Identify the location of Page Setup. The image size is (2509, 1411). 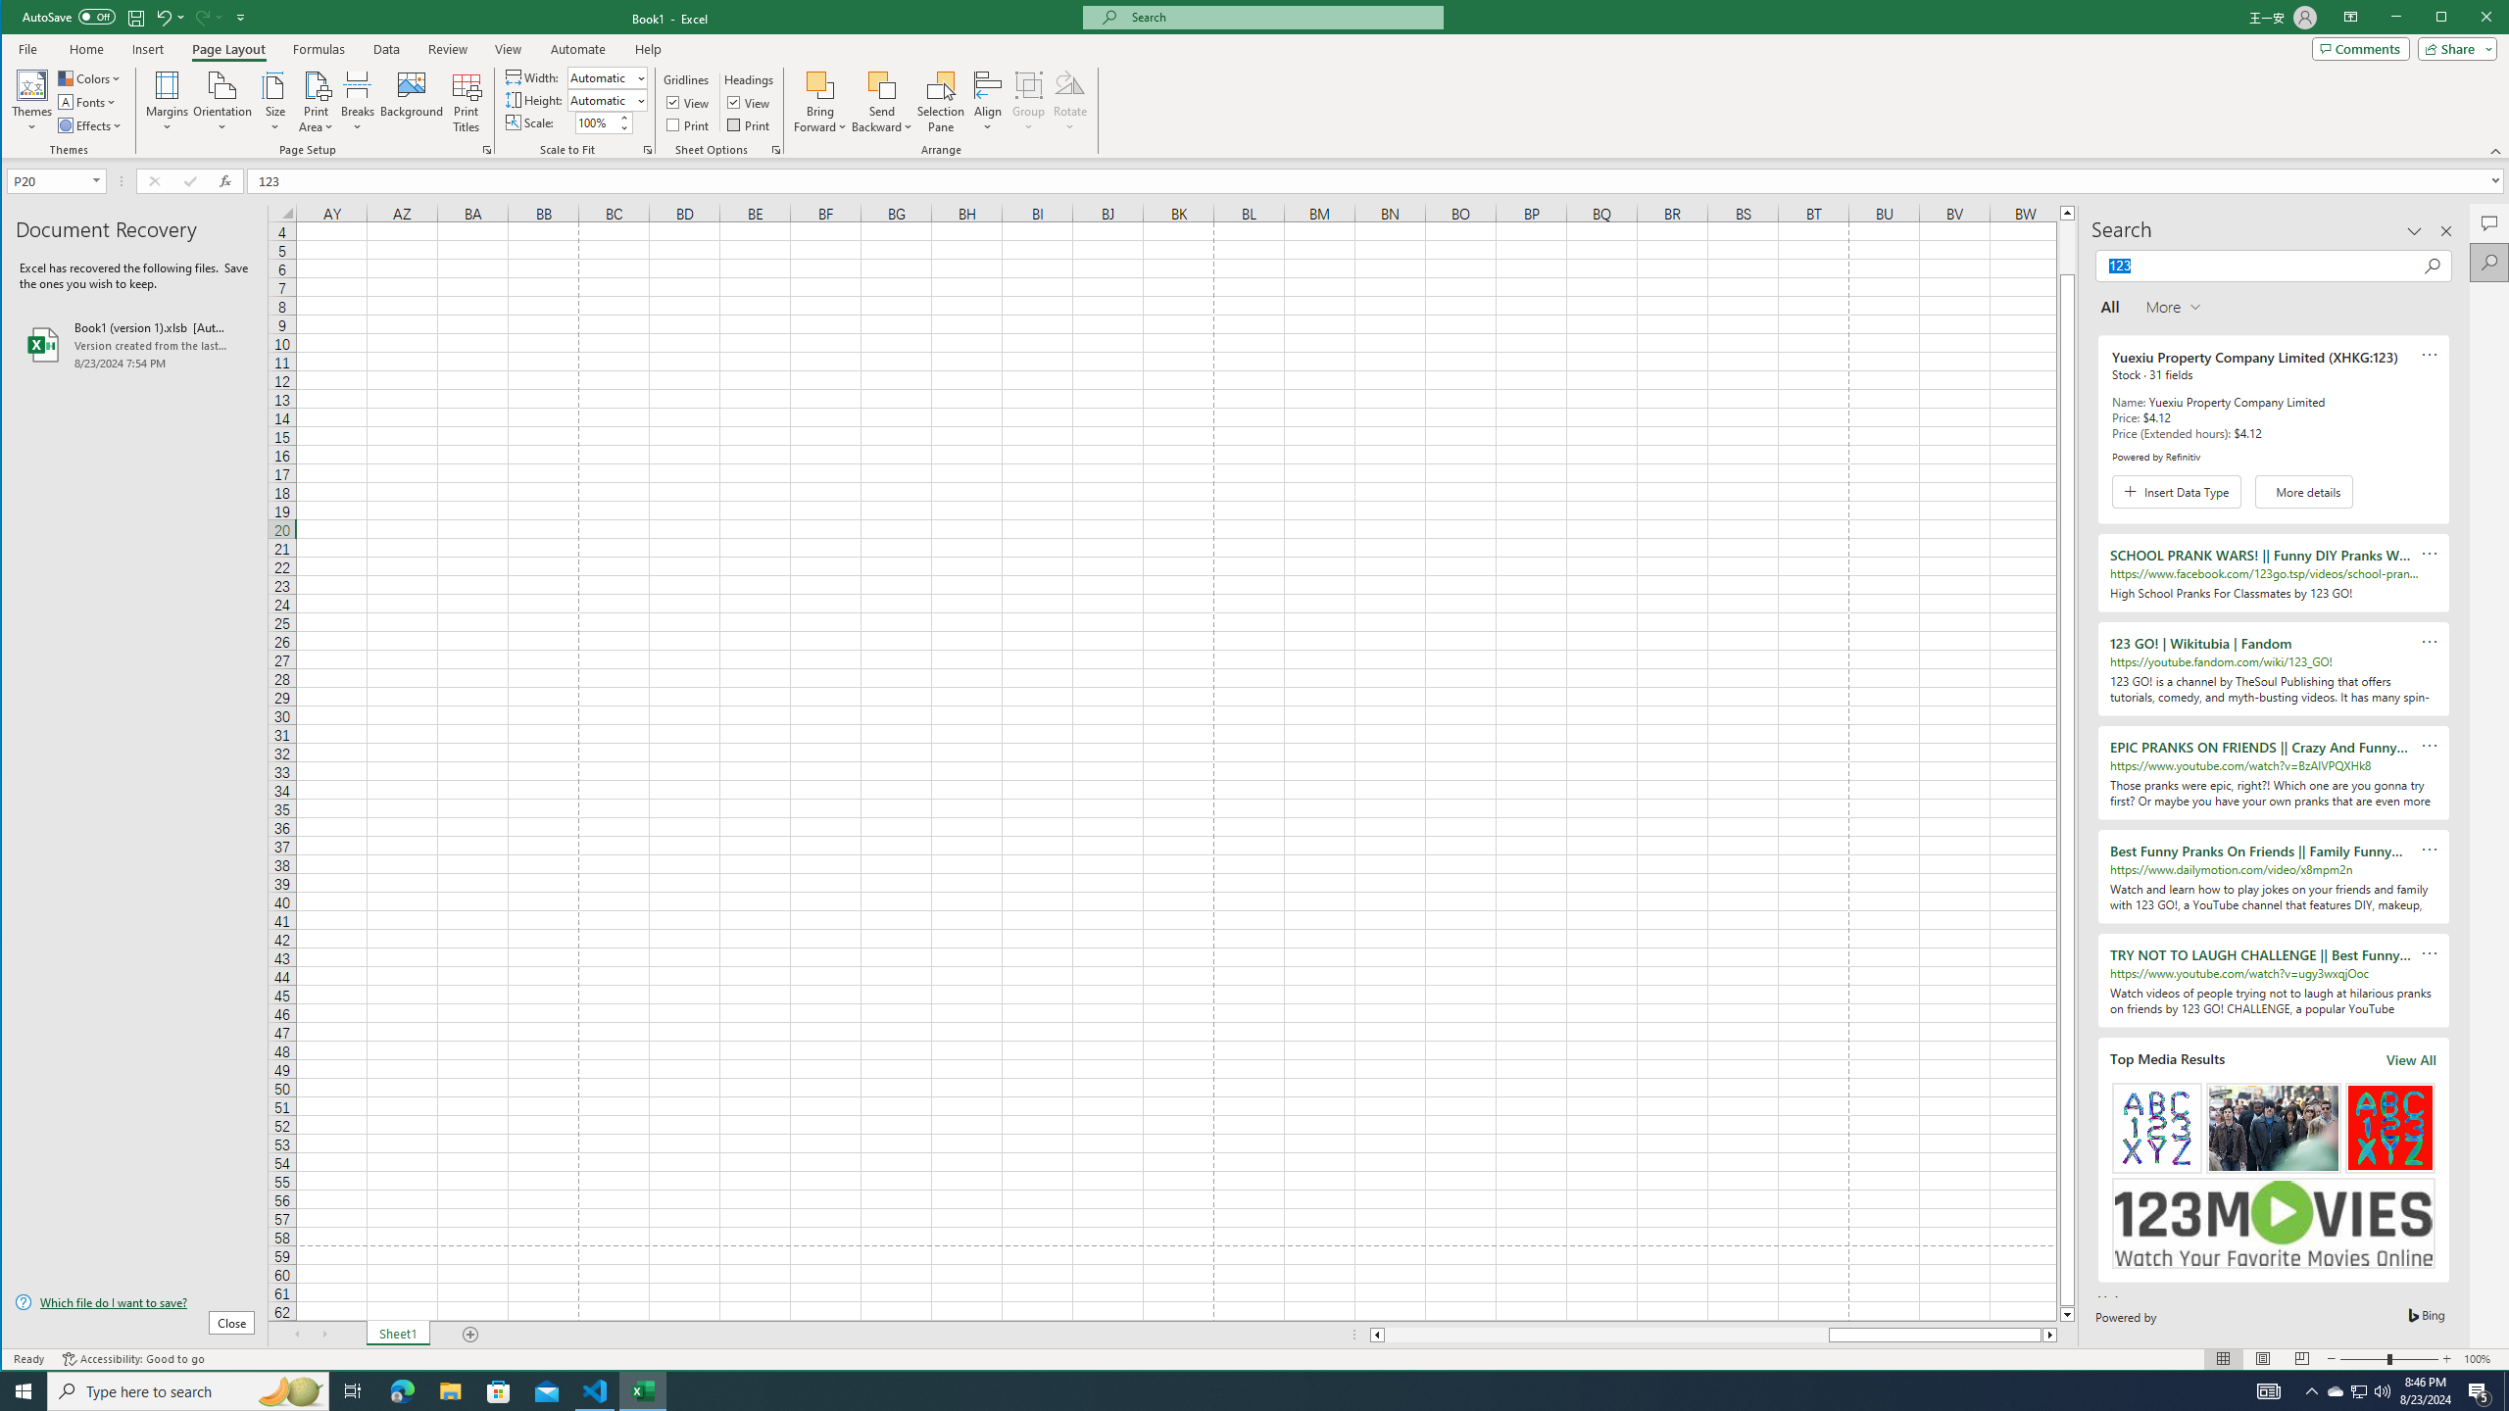
(647, 150).